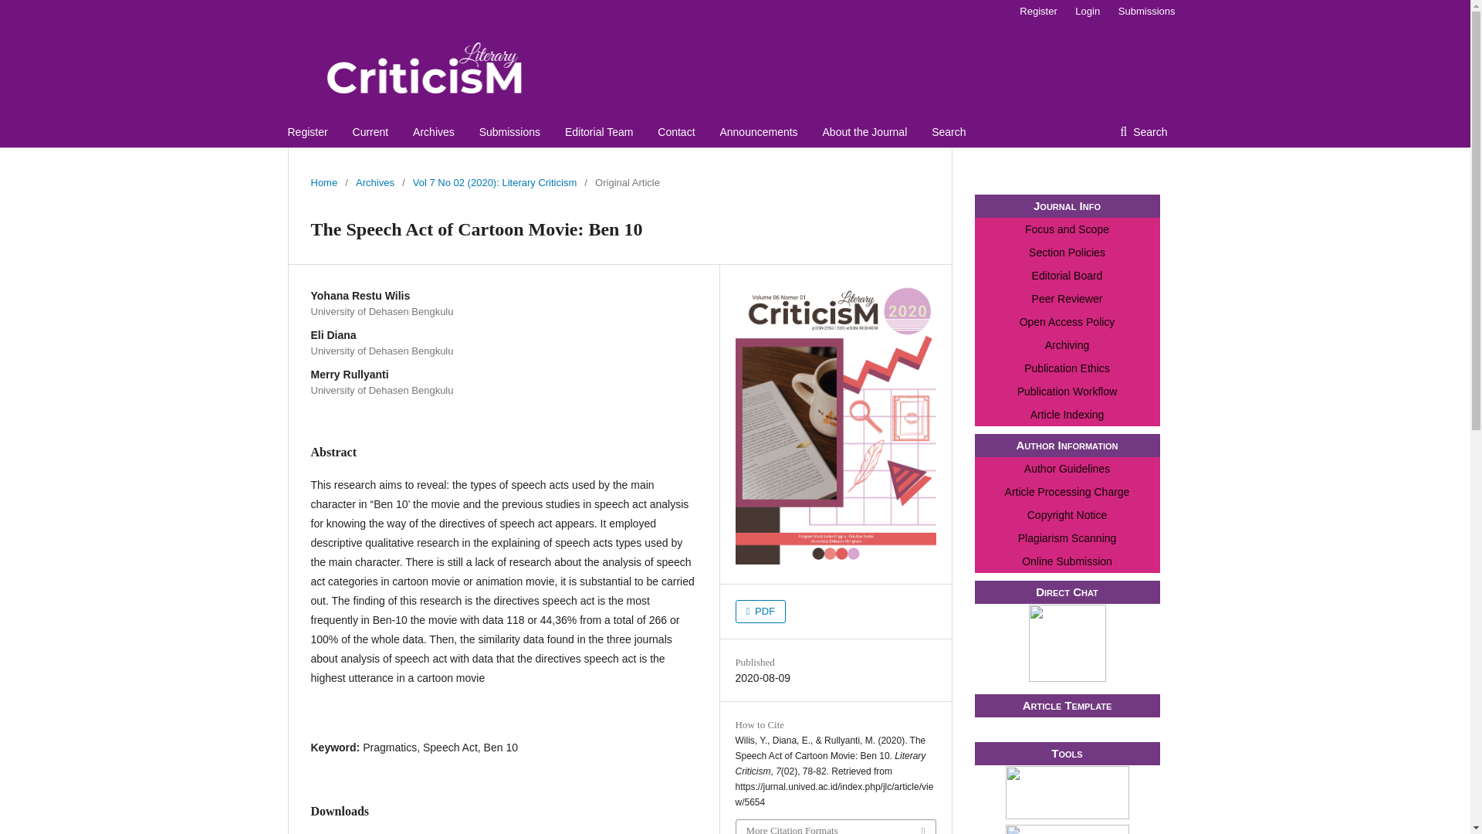  Describe the element at coordinates (1037, 12) in the screenshot. I see `Register` at that location.